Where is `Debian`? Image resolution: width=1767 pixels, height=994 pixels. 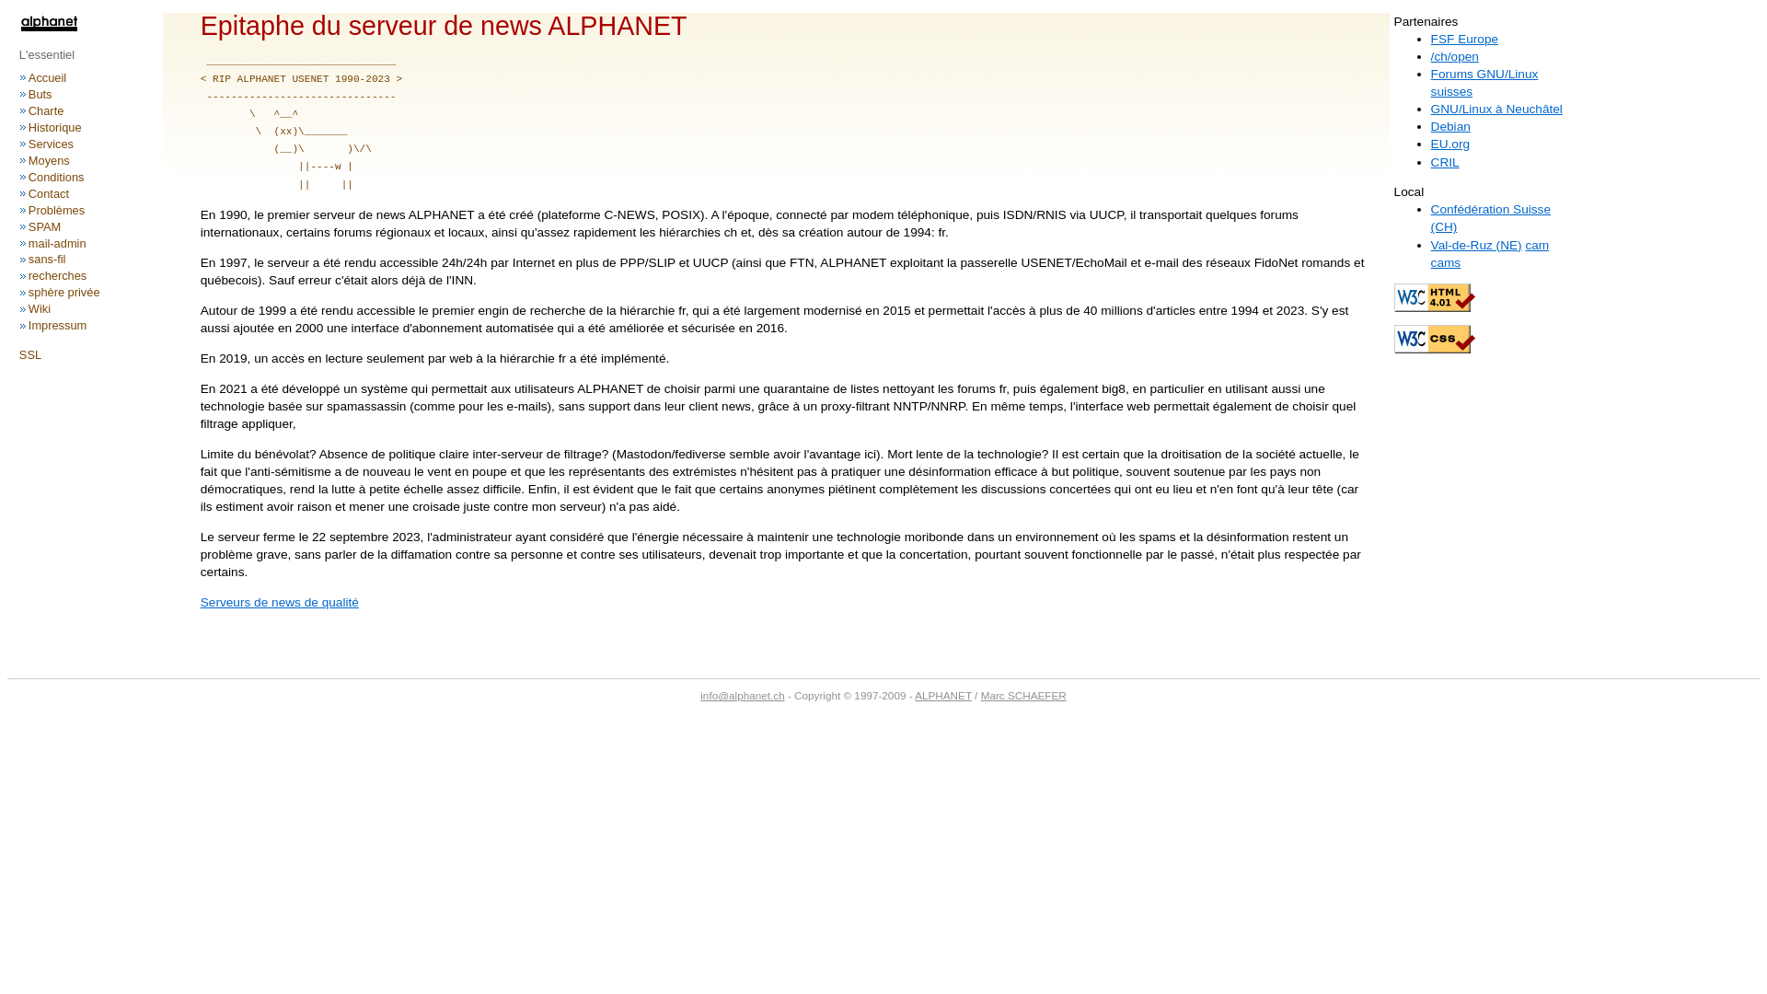
Debian is located at coordinates (1450, 127).